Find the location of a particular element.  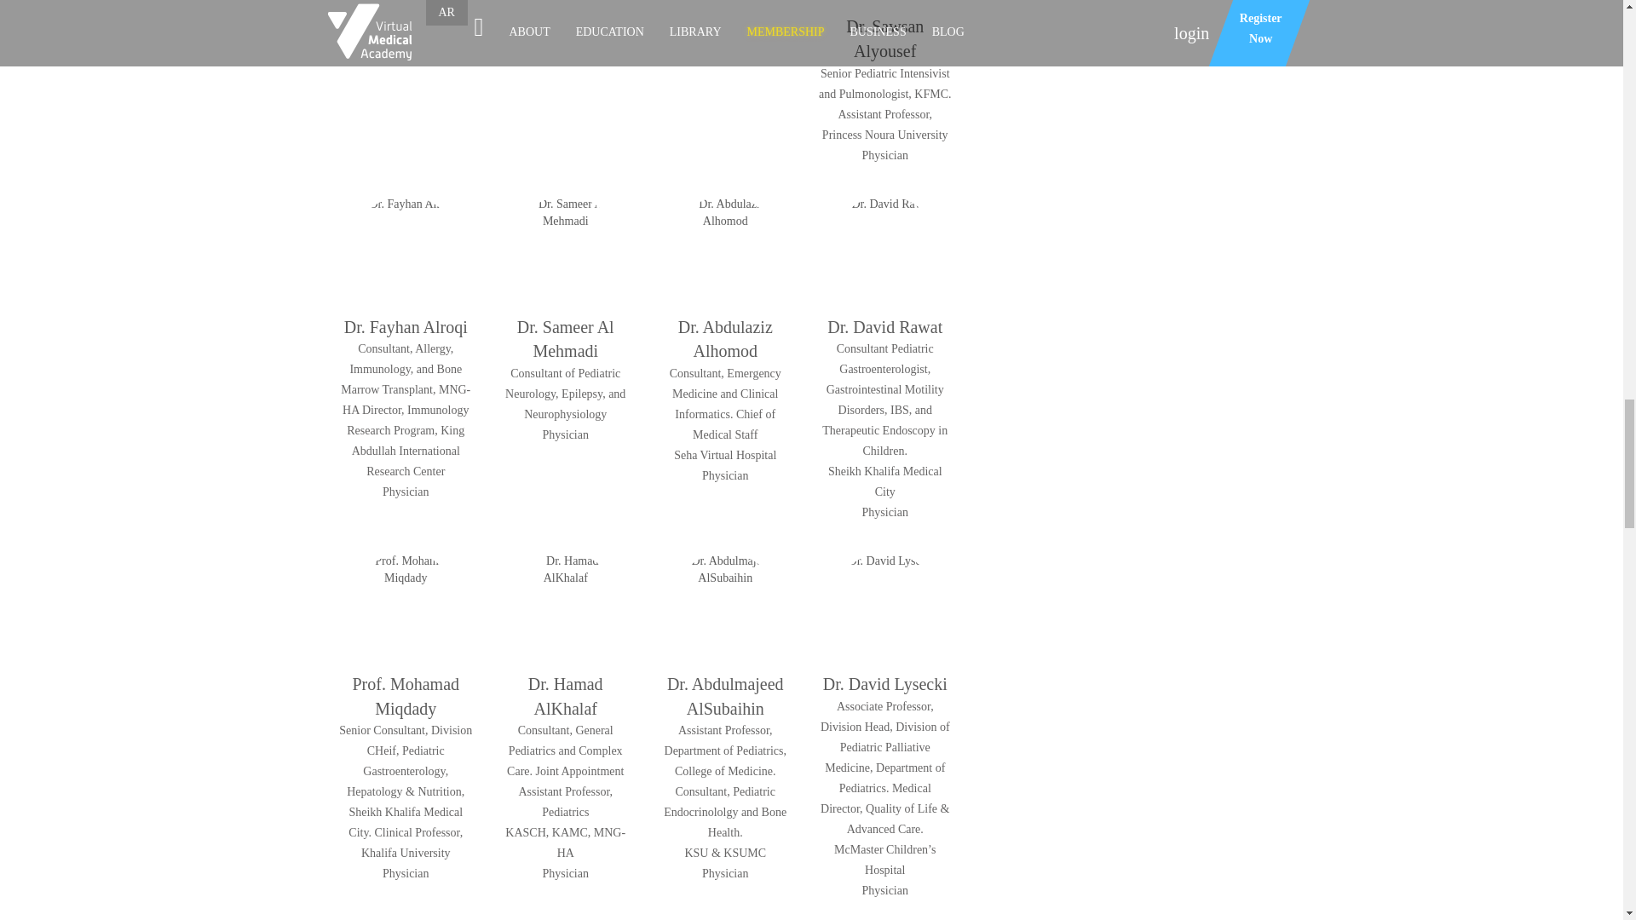

Dr. David Rawat is located at coordinates (884, 250).